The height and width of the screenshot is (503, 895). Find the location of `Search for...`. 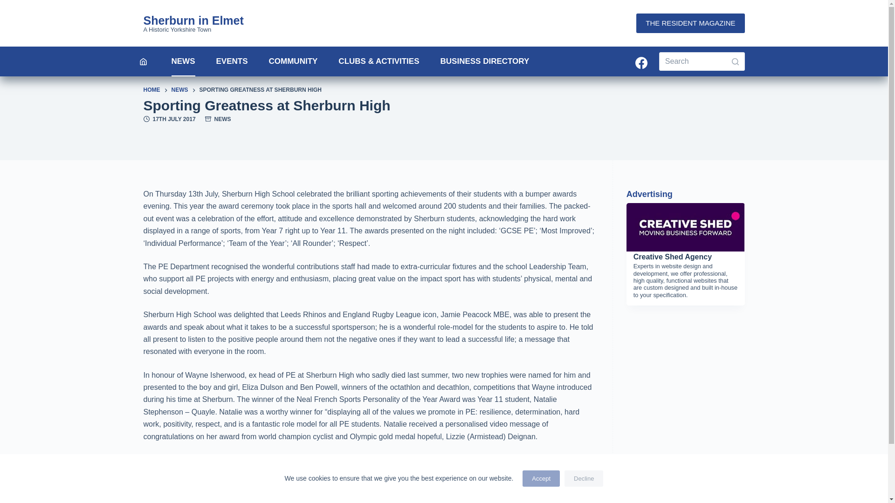

Search for... is located at coordinates (702, 61).